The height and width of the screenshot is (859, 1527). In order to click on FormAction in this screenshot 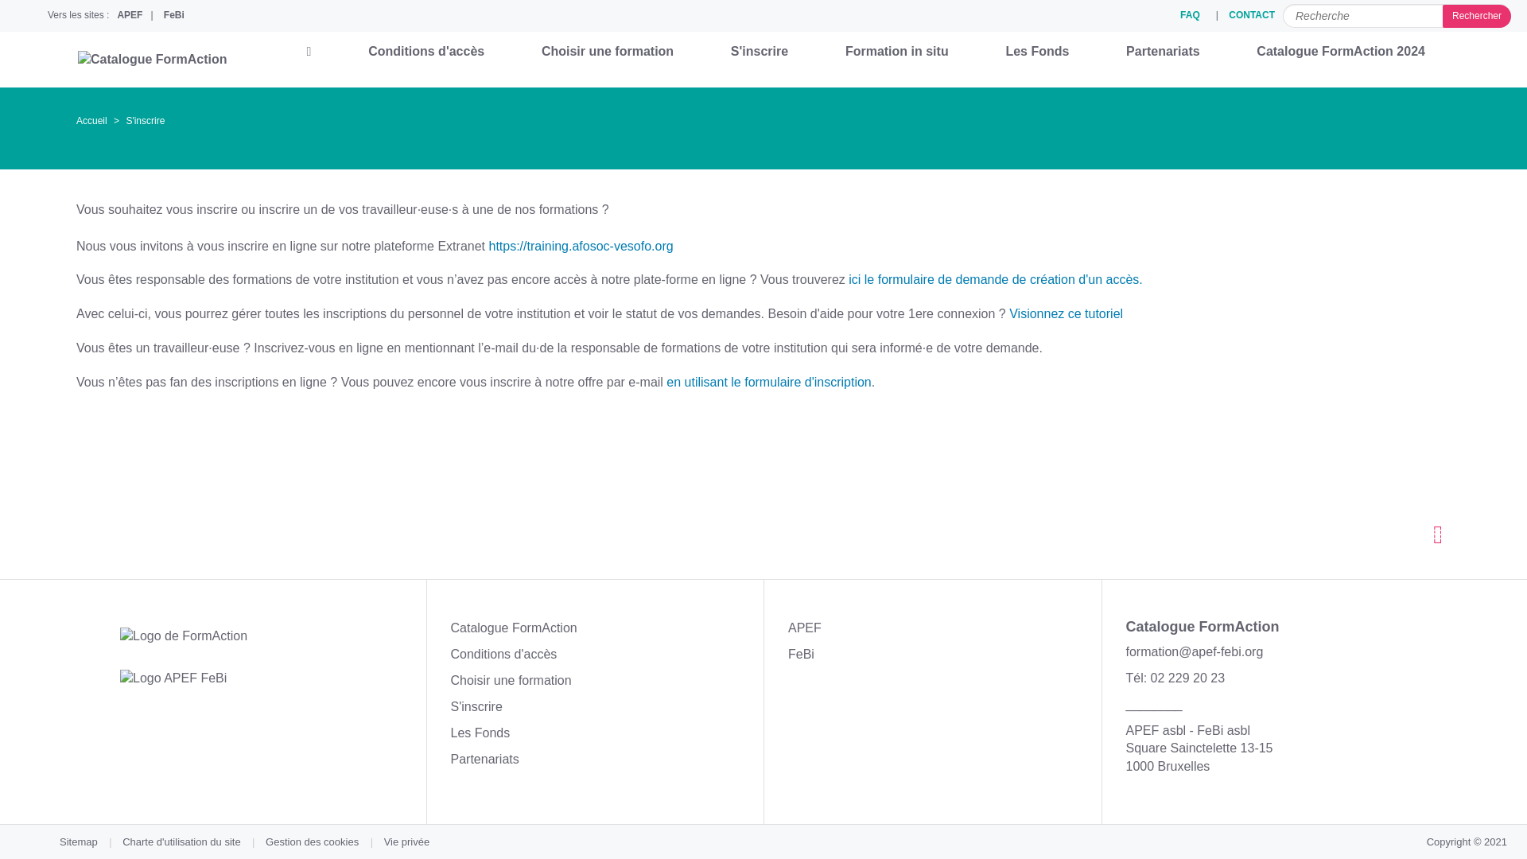, I will do `click(184, 636)`.